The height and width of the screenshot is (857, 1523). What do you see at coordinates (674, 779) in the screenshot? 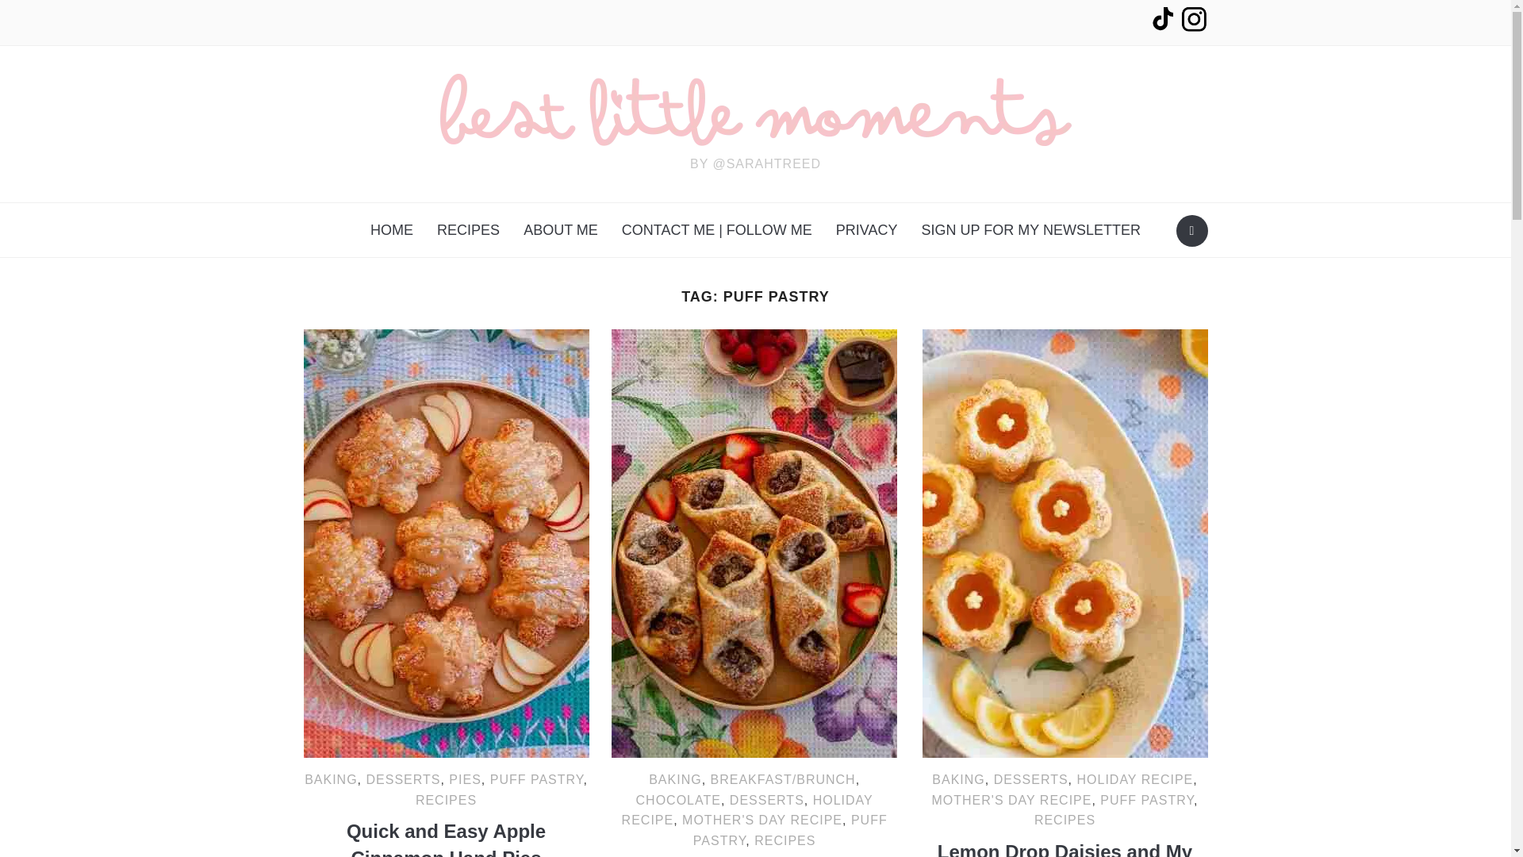
I see `BAKING` at bounding box center [674, 779].